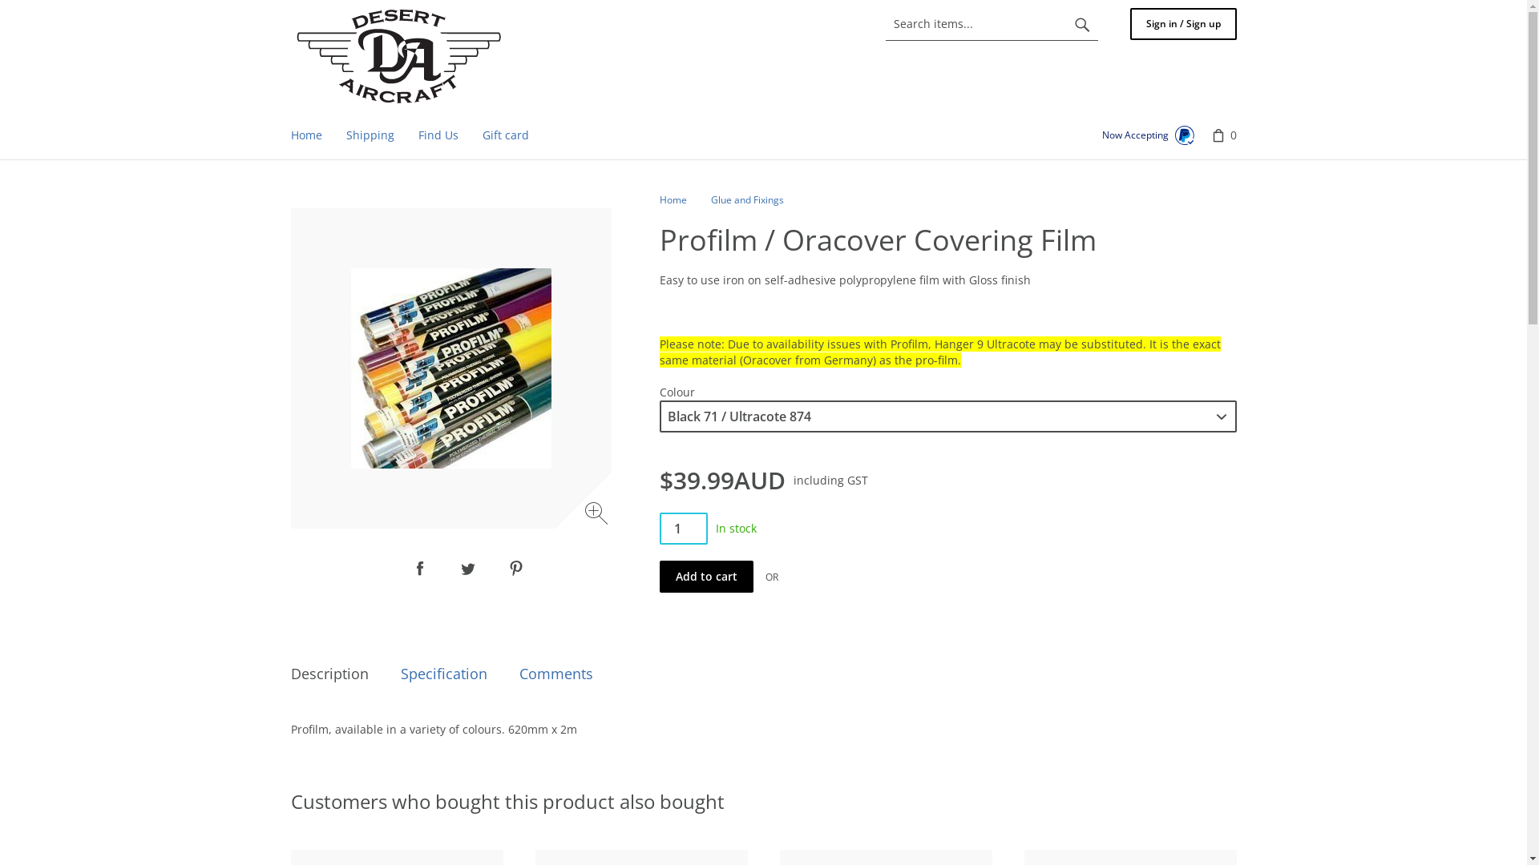 Image resolution: width=1539 pixels, height=865 pixels. I want to click on Gift card, so click(505, 135).